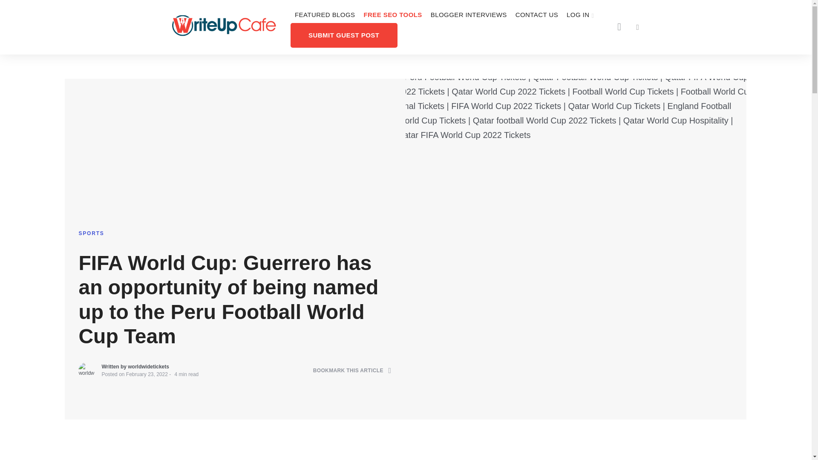  What do you see at coordinates (469, 15) in the screenshot?
I see `BLOGGER INTERVIEWS` at bounding box center [469, 15].